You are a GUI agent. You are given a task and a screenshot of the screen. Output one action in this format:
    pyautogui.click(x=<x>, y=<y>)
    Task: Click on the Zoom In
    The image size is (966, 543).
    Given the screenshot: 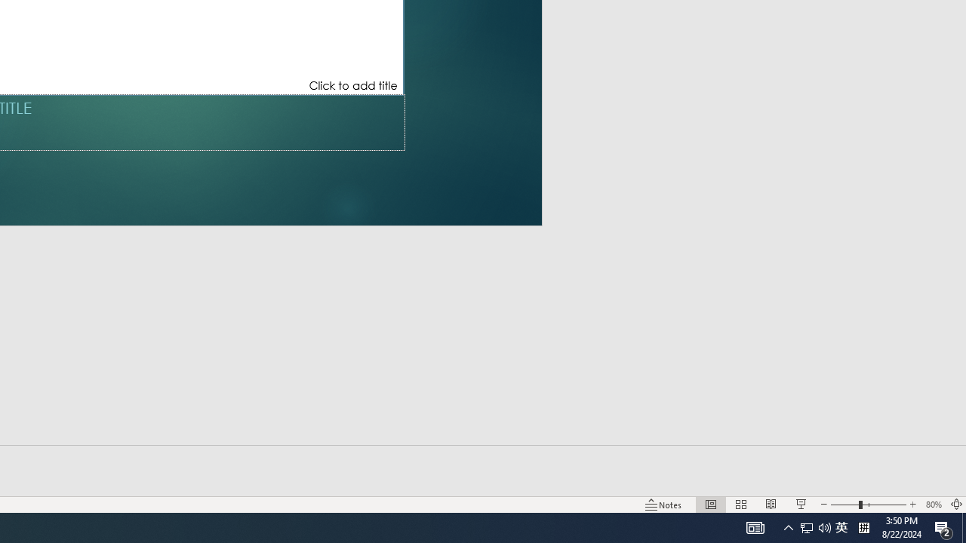 What is the action you would take?
    pyautogui.click(x=912, y=504)
    